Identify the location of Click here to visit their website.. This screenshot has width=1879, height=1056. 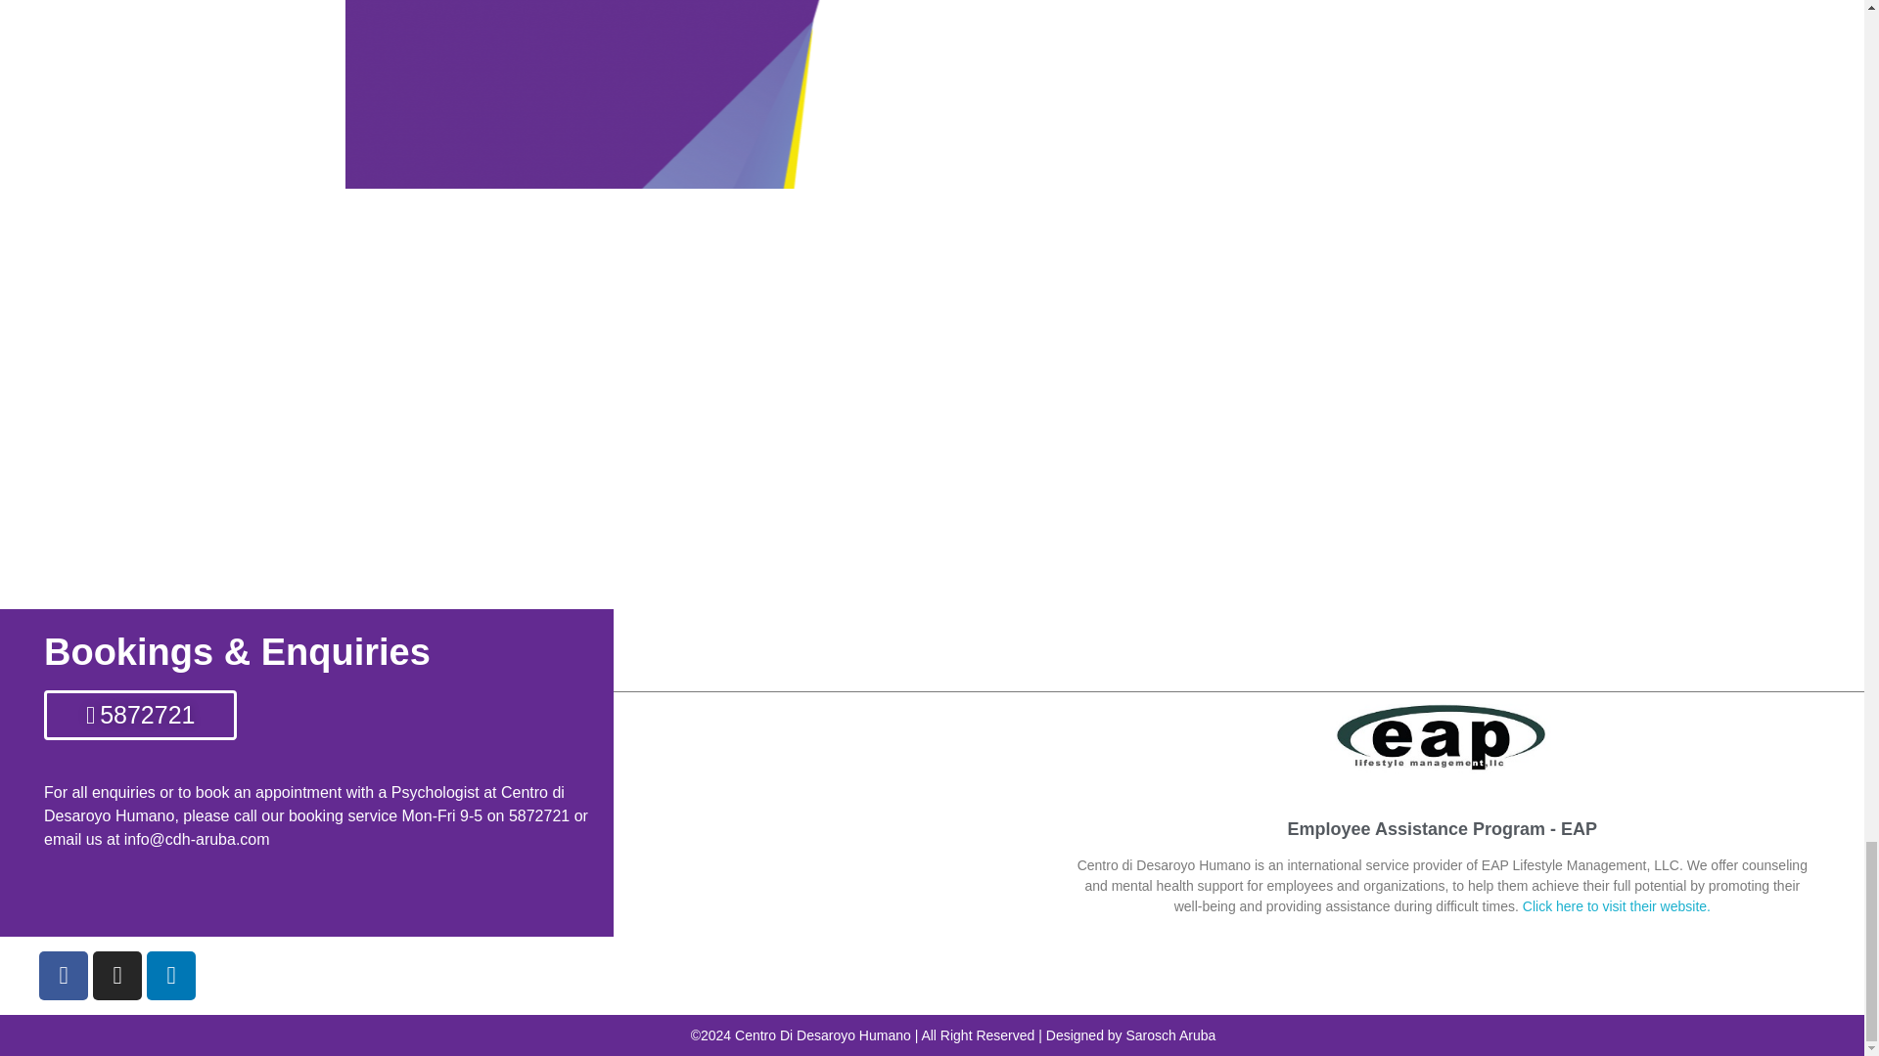
(1616, 906).